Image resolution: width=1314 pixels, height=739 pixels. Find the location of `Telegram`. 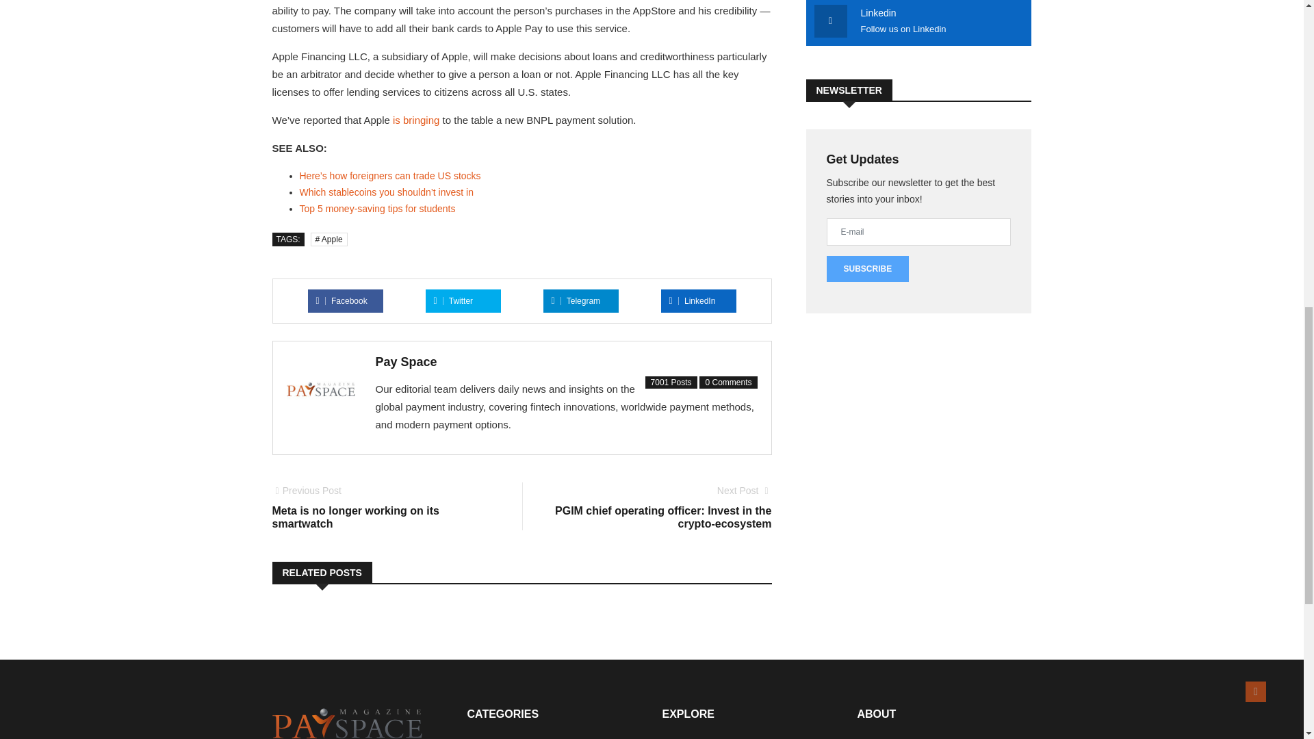

Telegram is located at coordinates (576, 301).